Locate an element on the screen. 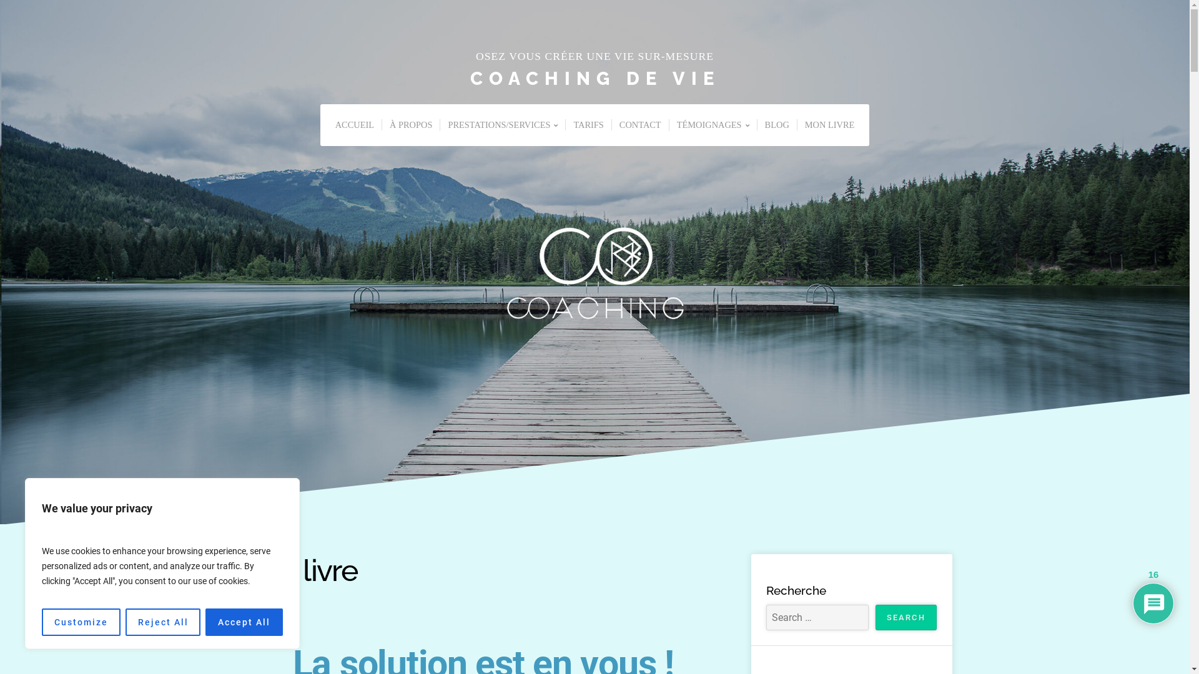 The height and width of the screenshot is (674, 1199). COACHING DE VIE is located at coordinates (595, 79).